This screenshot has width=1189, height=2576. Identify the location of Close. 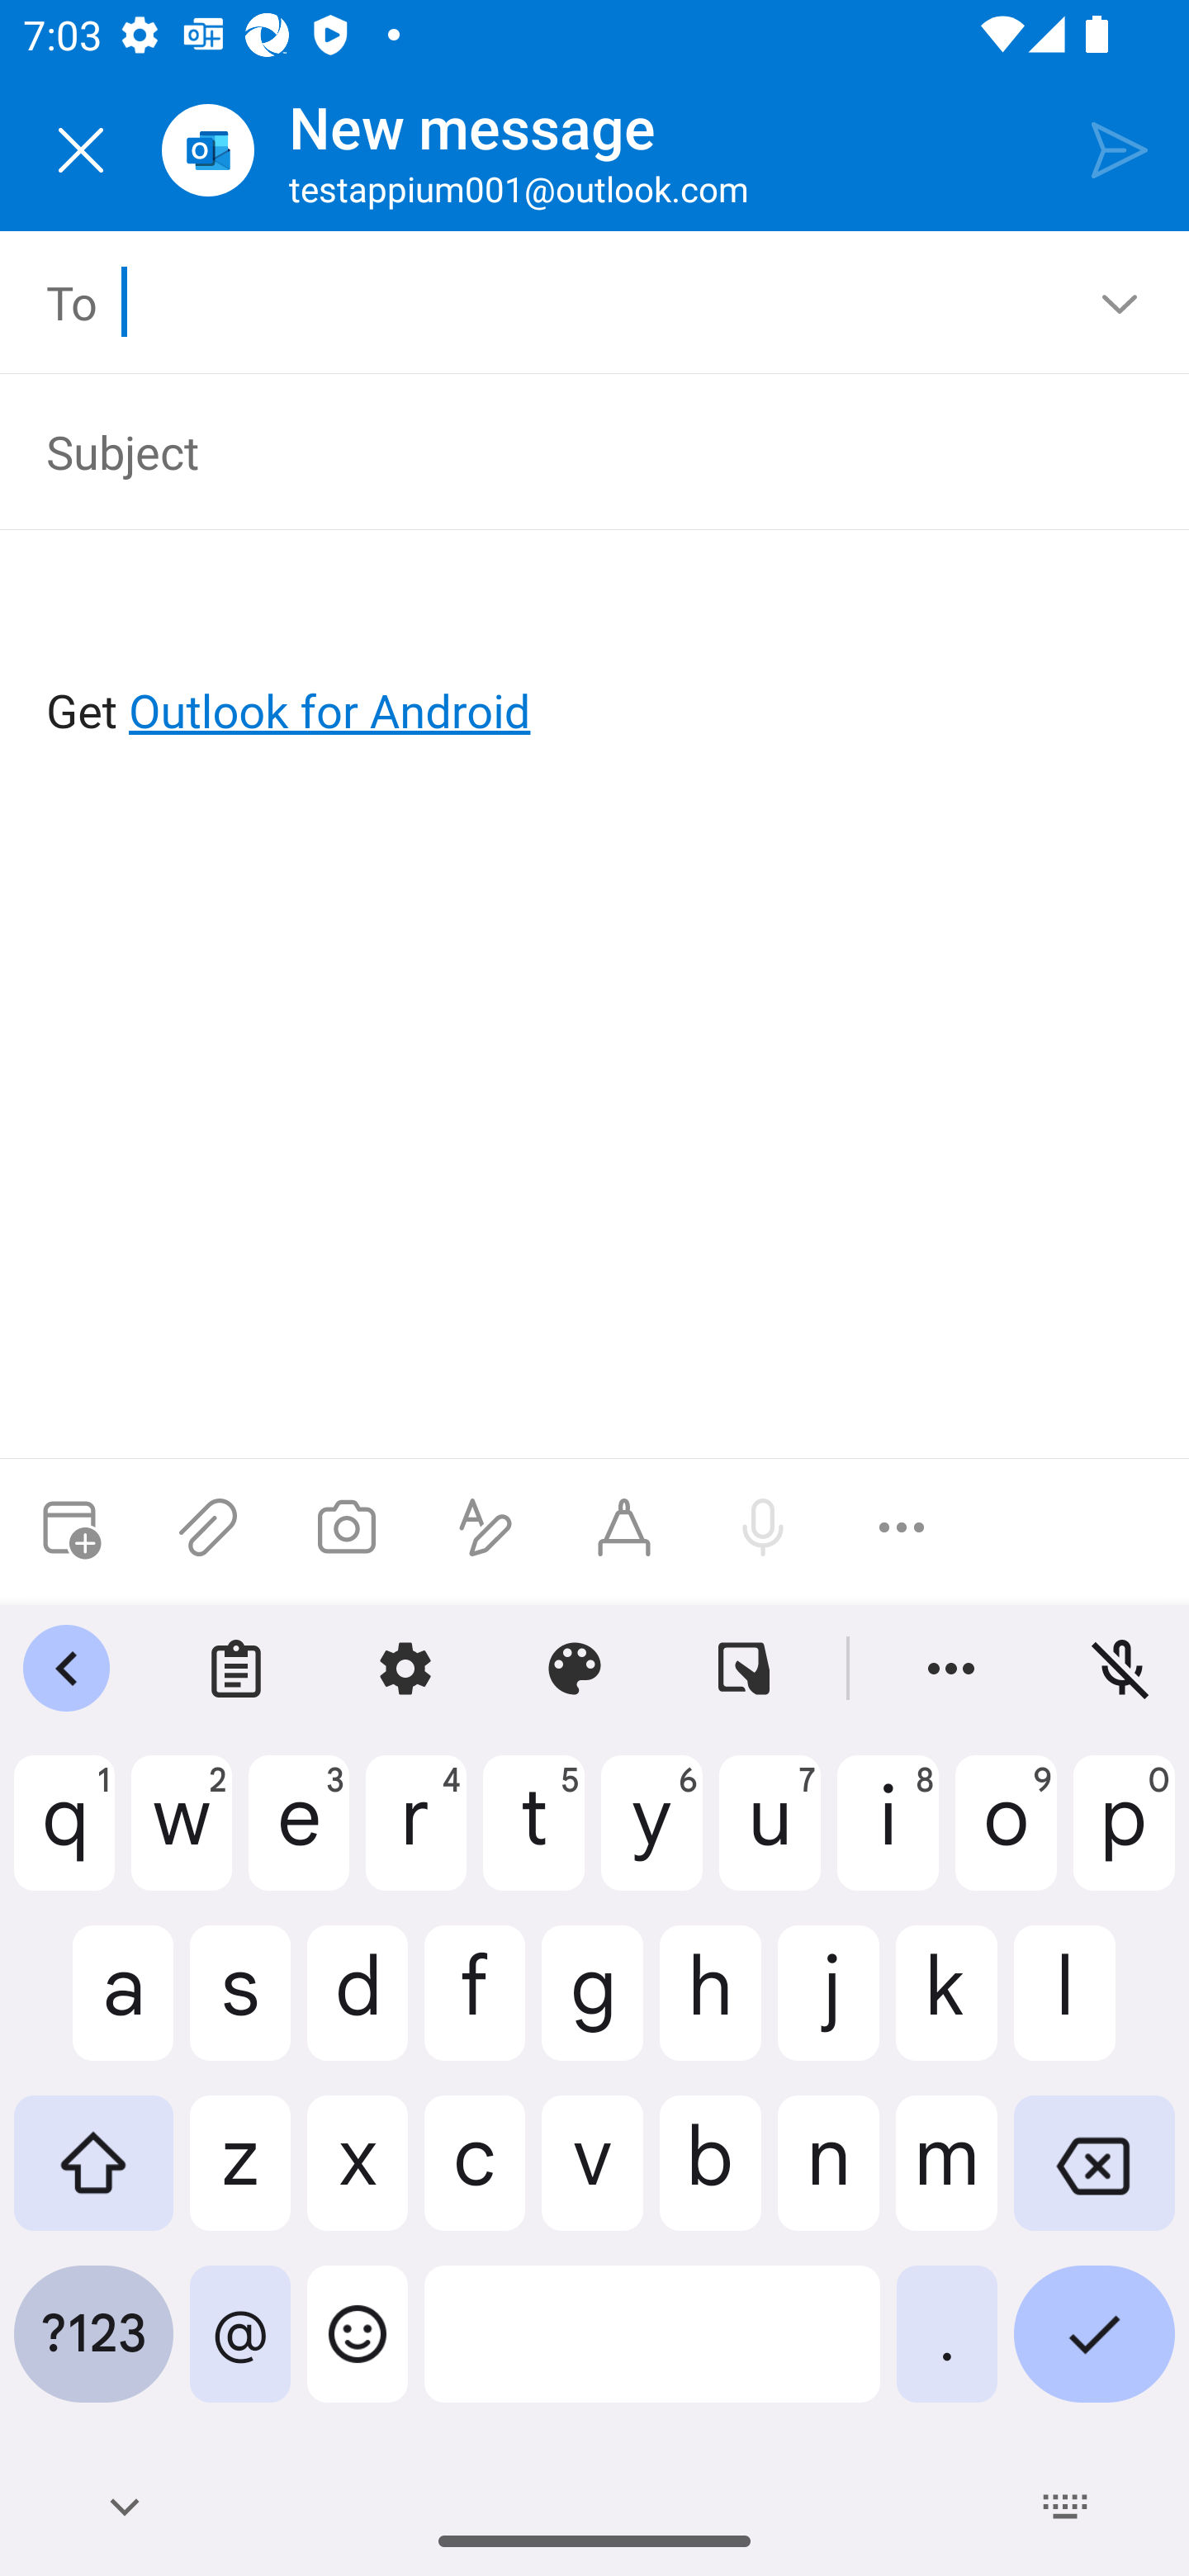
(81, 150).